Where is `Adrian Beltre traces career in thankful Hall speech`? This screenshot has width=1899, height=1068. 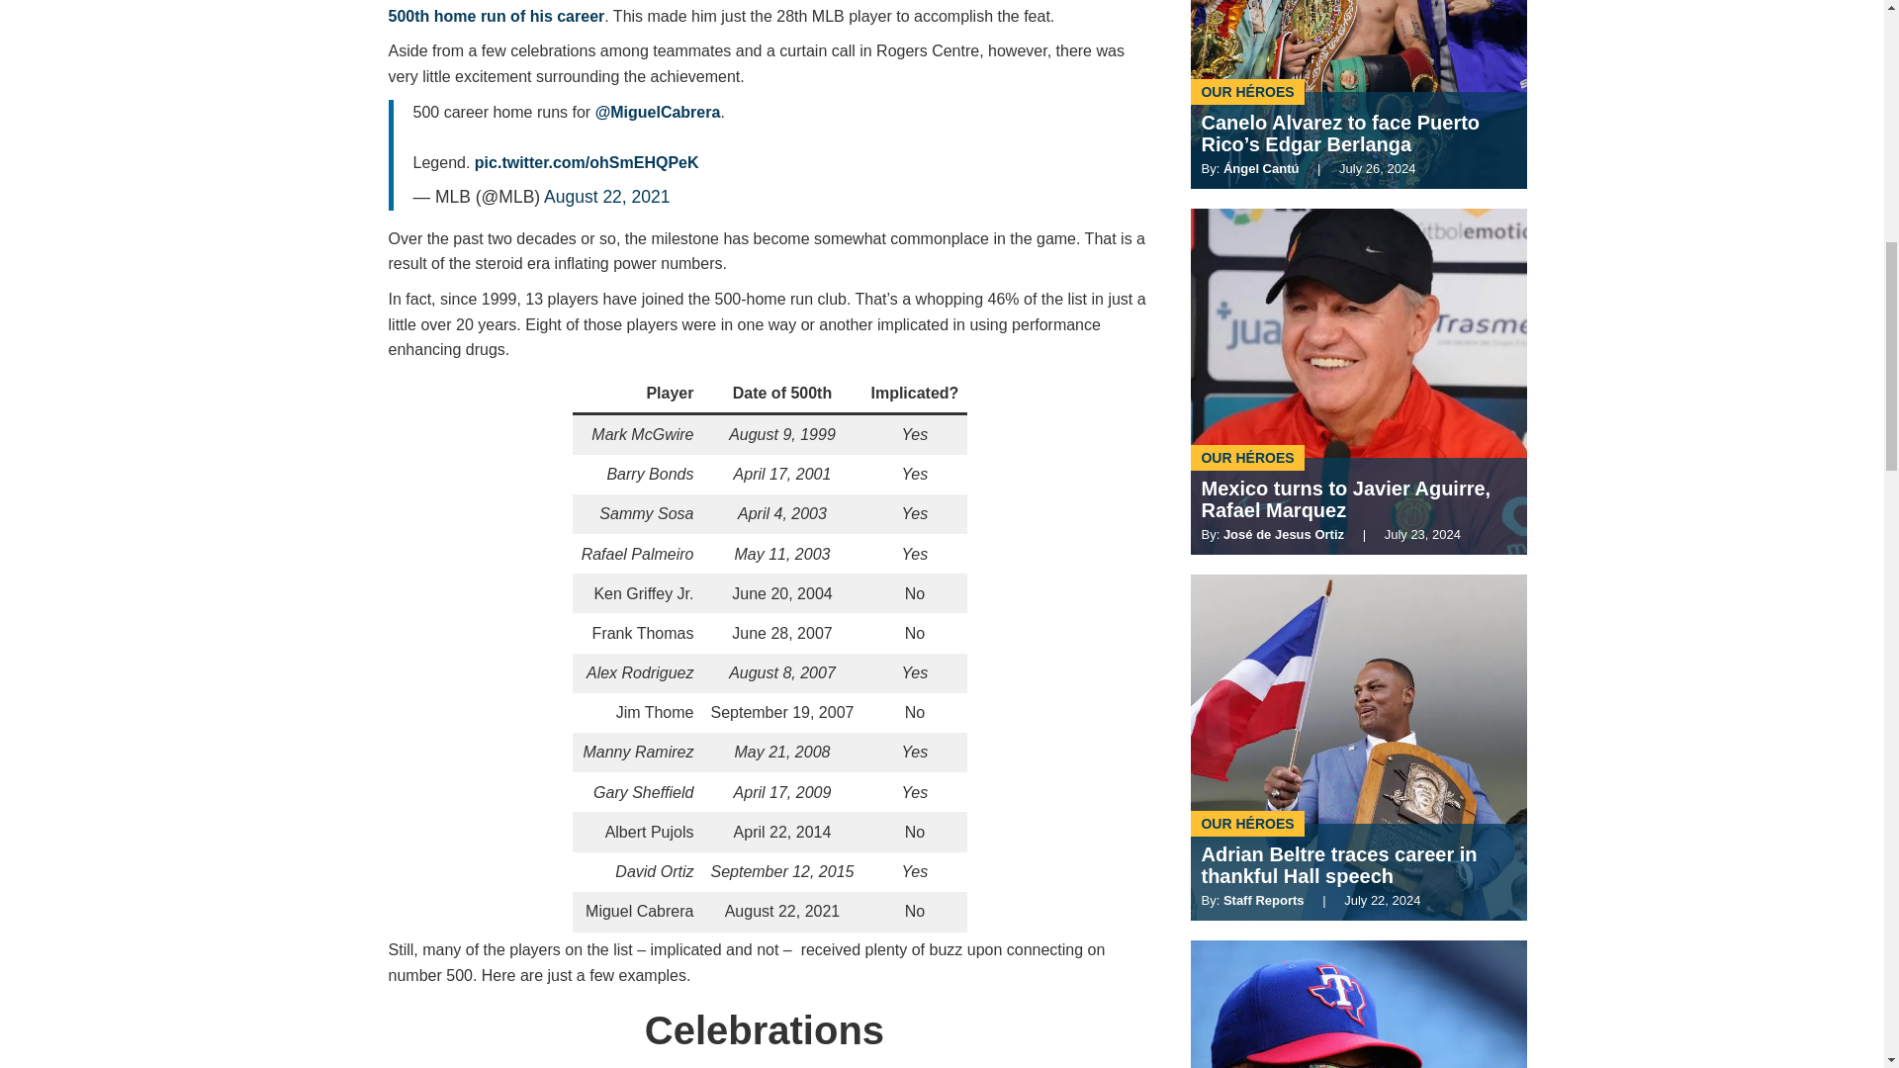
Adrian Beltre traces career in thankful Hall speech is located at coordinates (1363, 865).